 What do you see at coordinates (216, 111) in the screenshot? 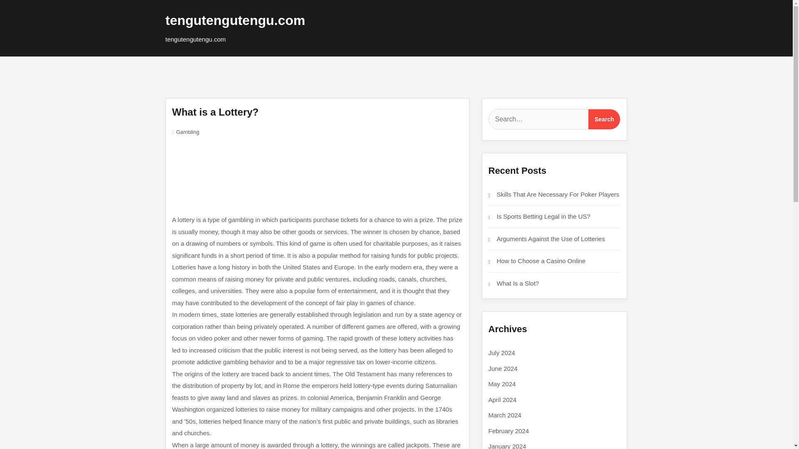
I see `What is a Lottery?` at bounding box center [216, 111].